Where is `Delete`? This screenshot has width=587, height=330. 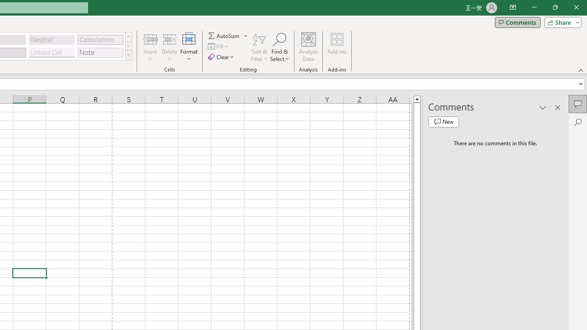
Delete is located at coordinates (170, 47).